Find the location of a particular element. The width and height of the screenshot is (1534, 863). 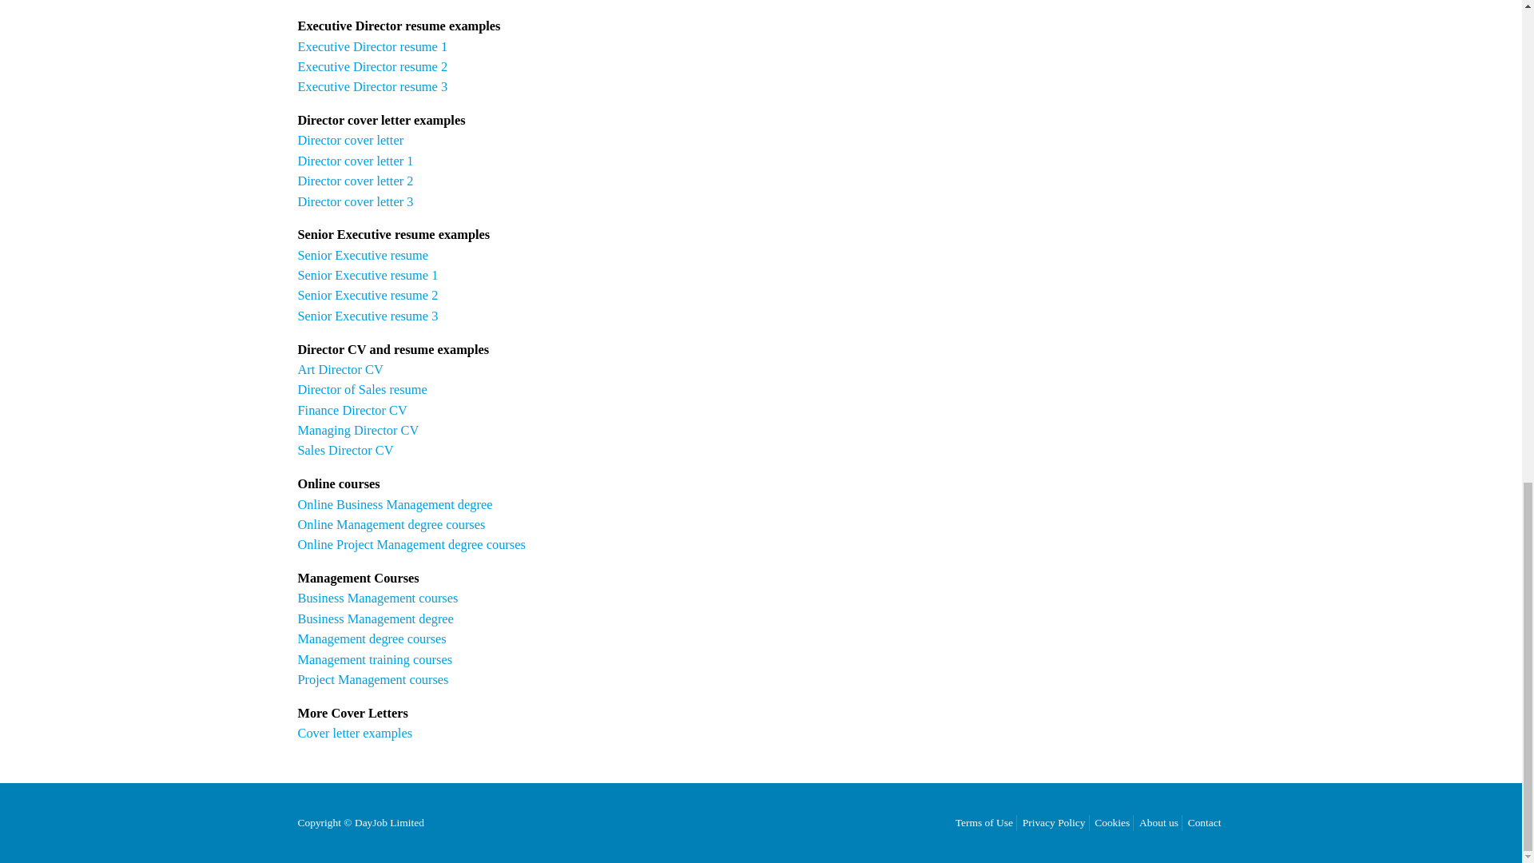

Project Management courses is located at coordinates (372, 679).